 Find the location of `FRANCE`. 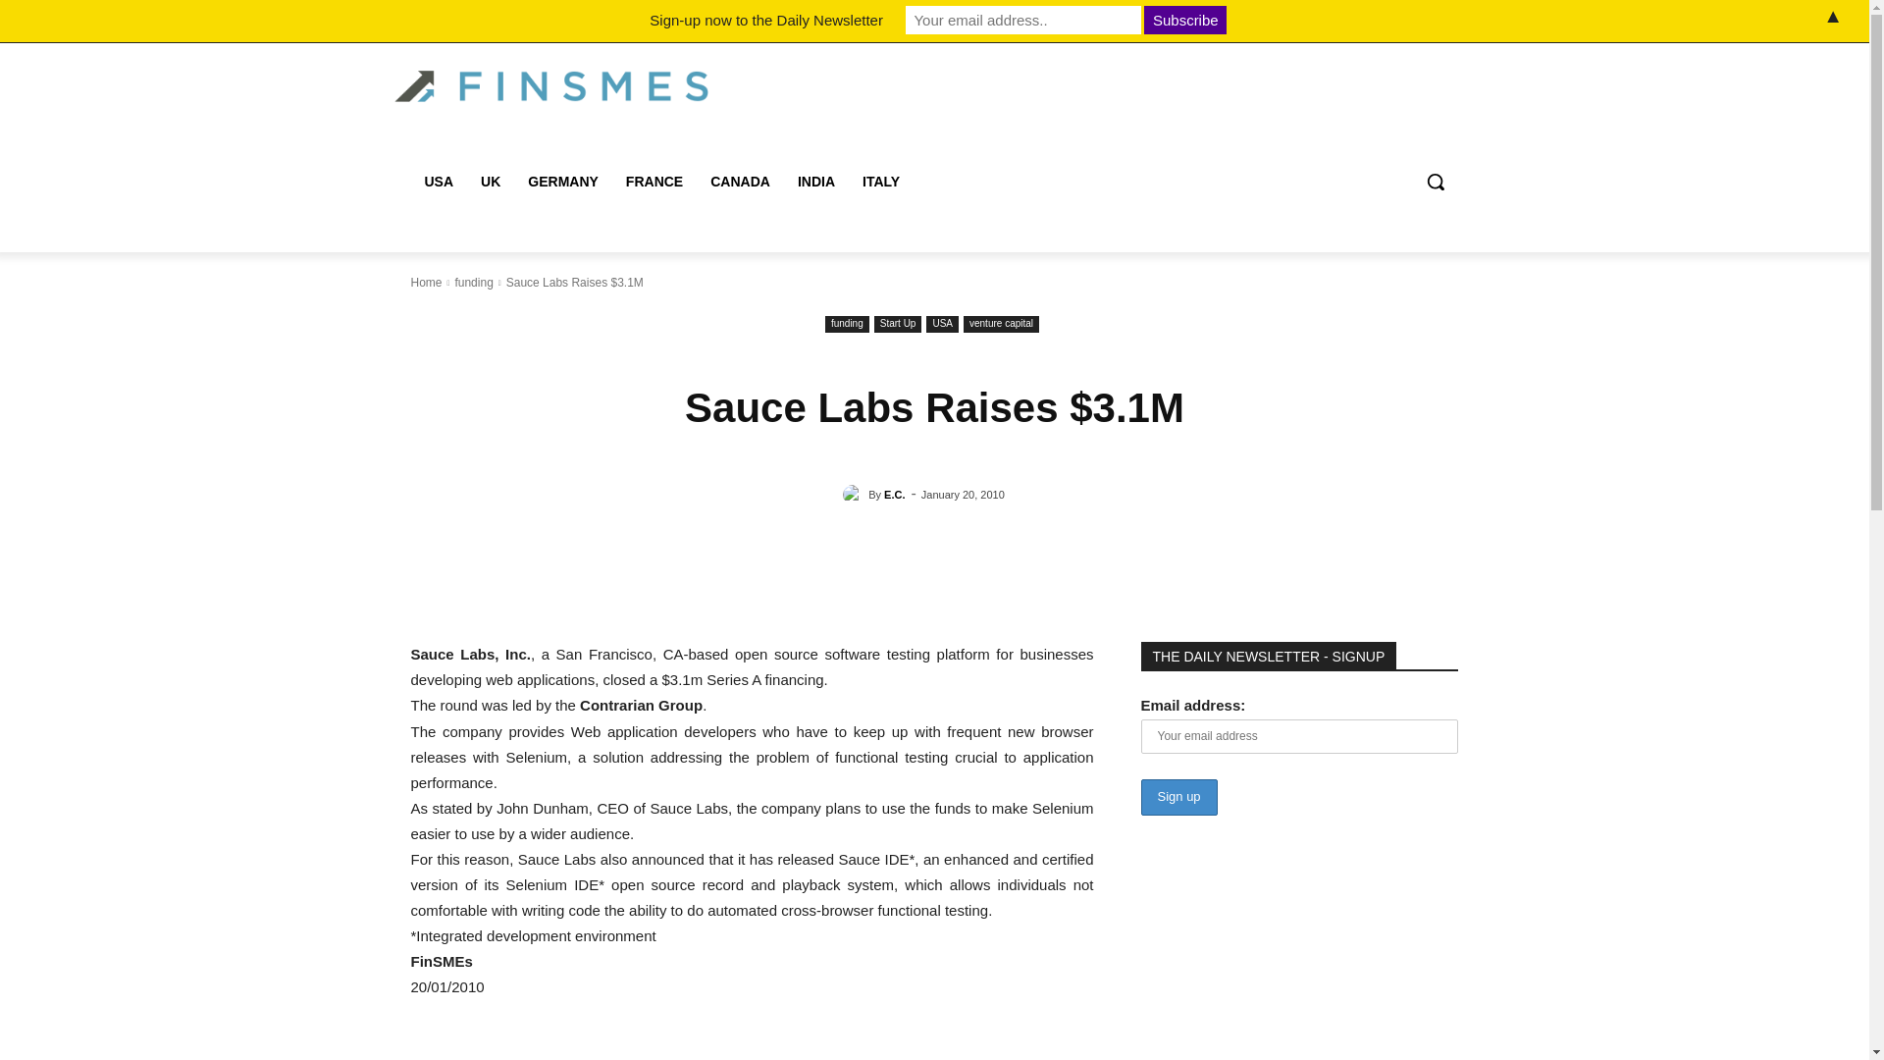

FRANCE is located at coordinates (654, 181).